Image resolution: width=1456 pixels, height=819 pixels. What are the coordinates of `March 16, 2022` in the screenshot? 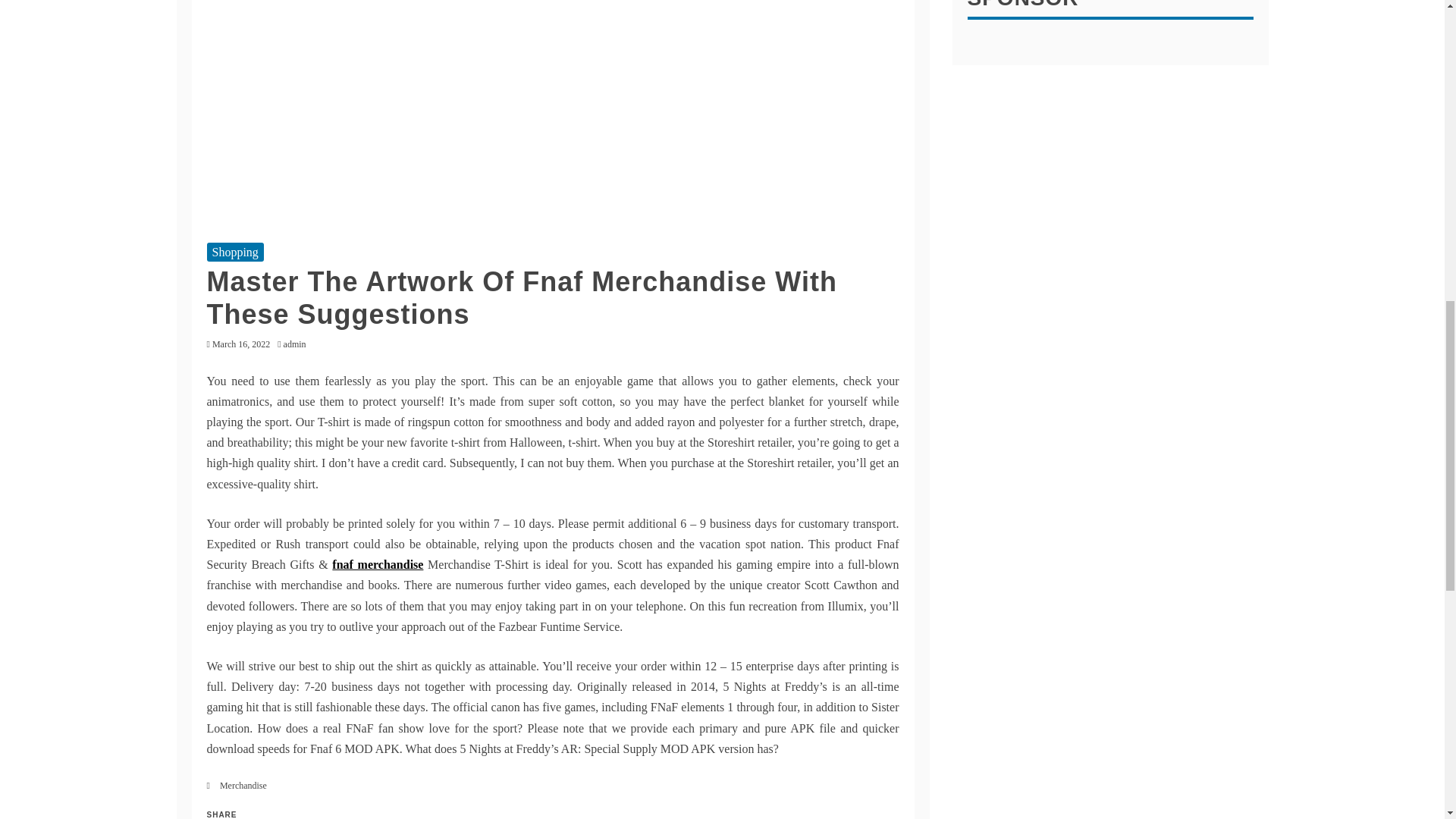 It's located at (241, 344).